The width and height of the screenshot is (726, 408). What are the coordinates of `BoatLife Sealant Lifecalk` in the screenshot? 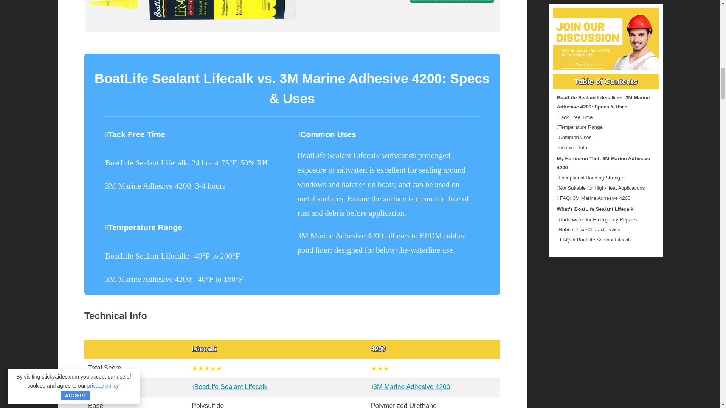 It's located at (231, 387).